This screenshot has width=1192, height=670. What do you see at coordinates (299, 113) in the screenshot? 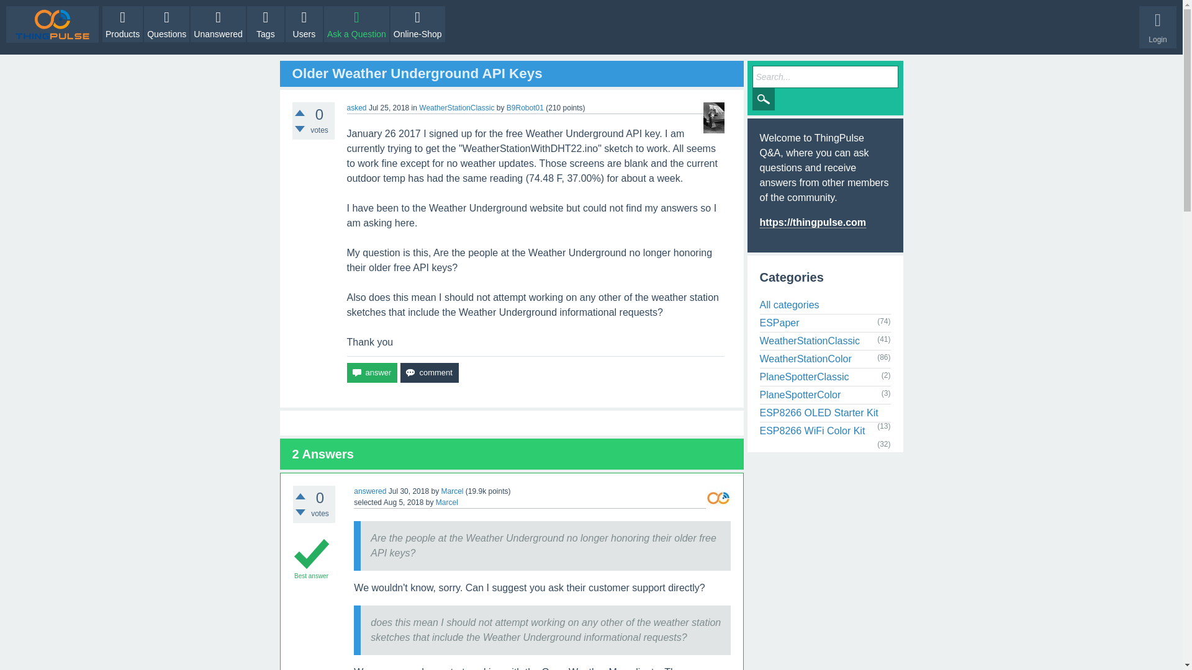
I see `Click to vote up` at bounding box center [299, 113].